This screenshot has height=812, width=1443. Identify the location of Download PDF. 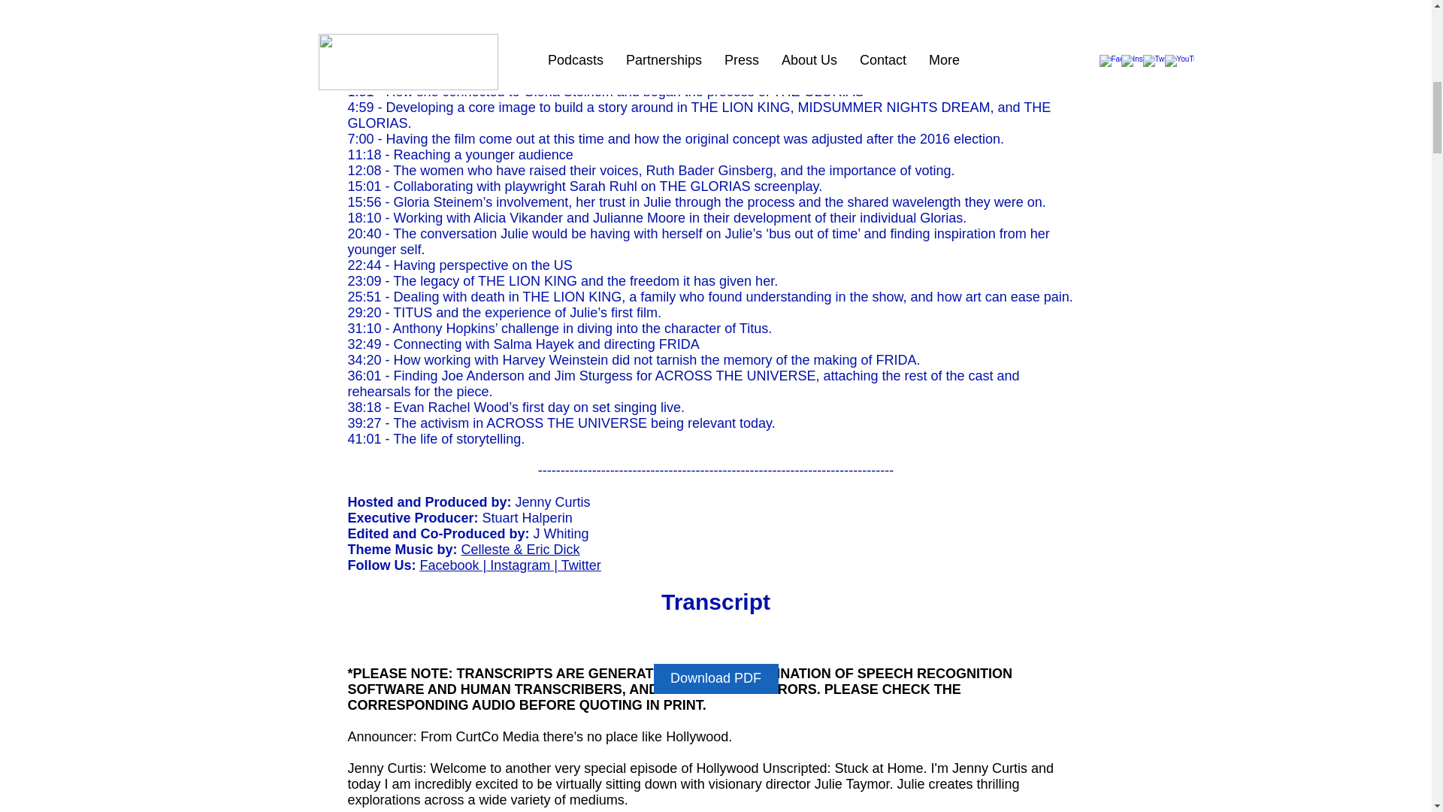
(715, 679).